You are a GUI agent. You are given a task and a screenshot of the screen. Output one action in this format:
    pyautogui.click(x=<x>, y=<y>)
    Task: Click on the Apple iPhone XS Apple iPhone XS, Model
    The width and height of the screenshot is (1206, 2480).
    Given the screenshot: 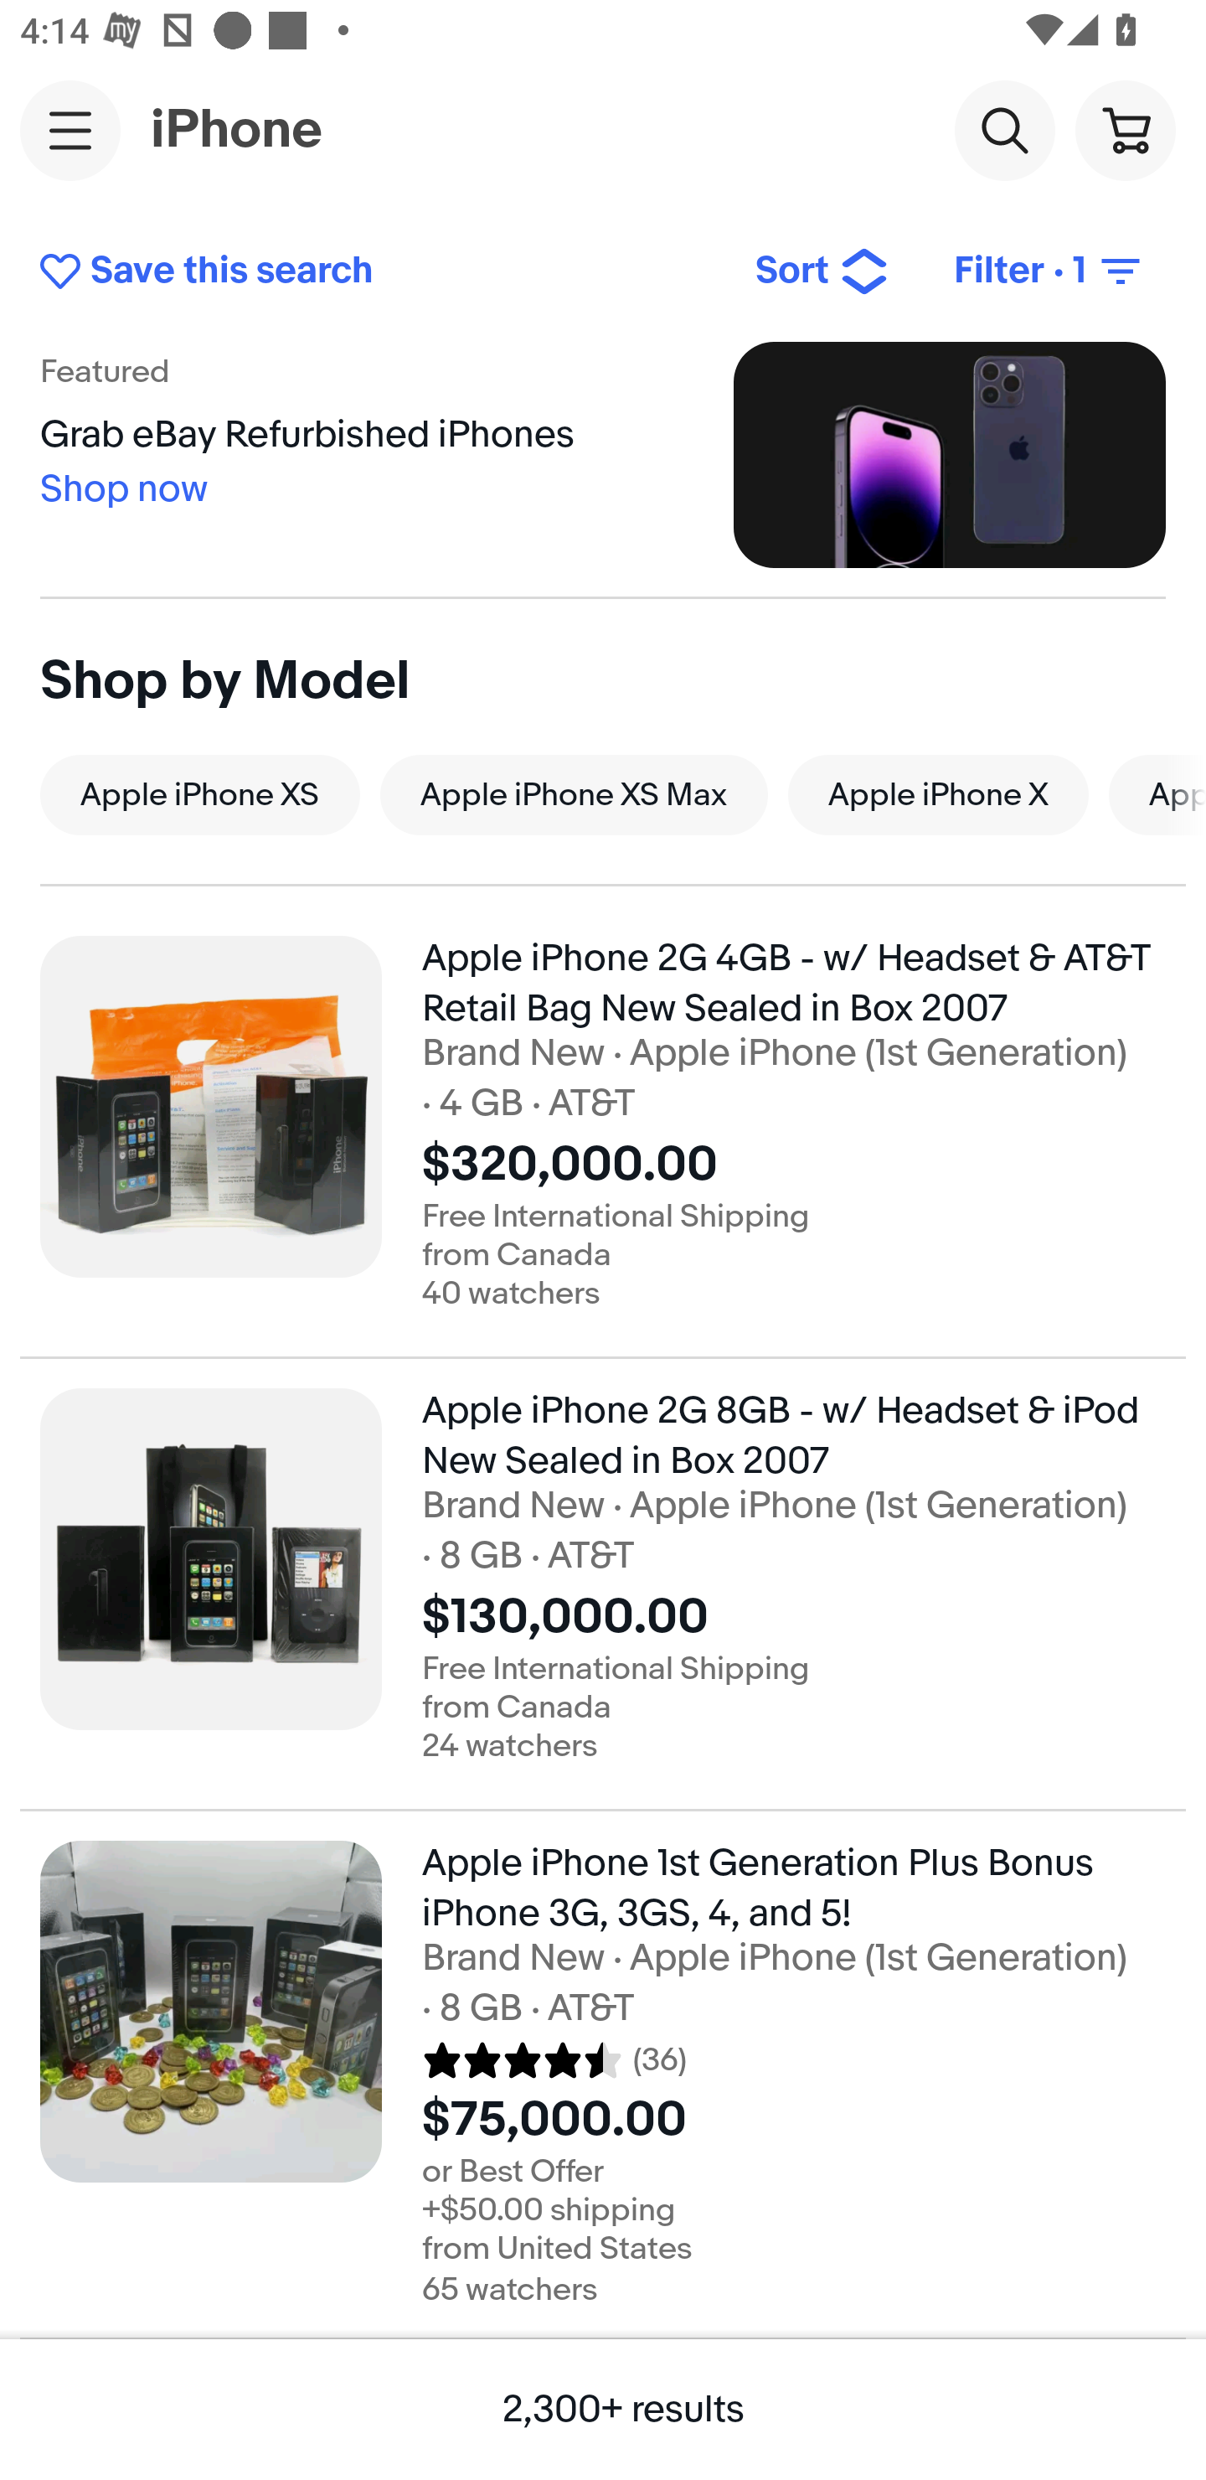 What is the action you would take?
    pyautogui.click(x=199, y=794)
    